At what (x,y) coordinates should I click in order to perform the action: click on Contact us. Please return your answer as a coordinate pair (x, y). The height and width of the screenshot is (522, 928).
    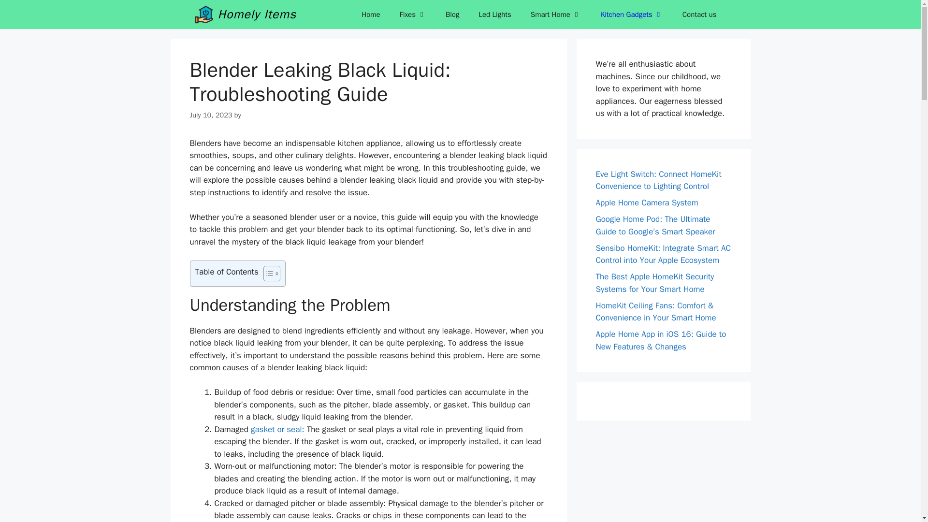
    Looking at the image, I should click on (700, 14).